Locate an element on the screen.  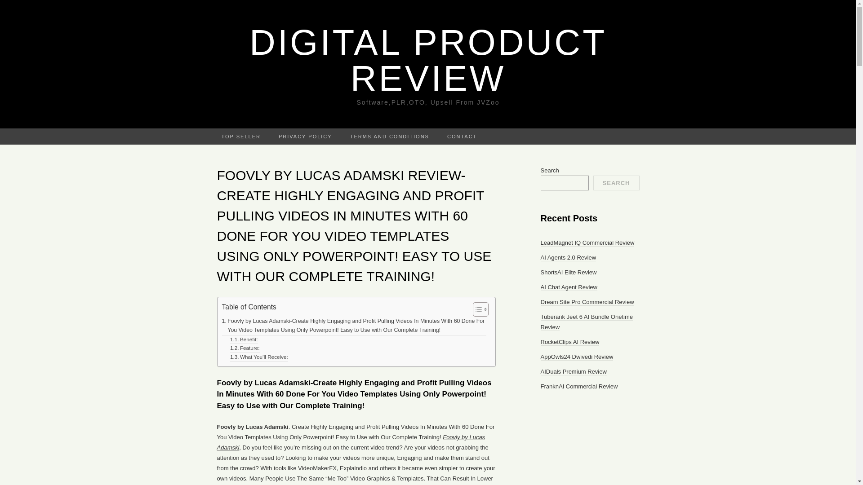
TERMS AND CONDITIONS is located at coordinates (389, 137).